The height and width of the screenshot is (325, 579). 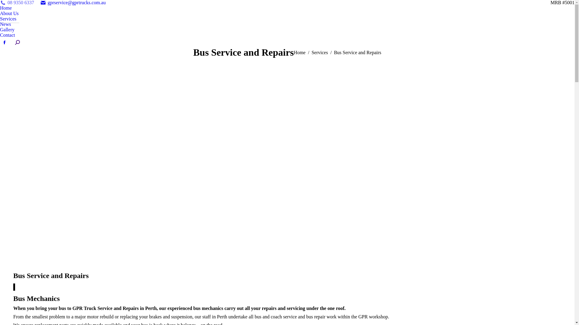 What do you see at coordinates (5, 3) in the screenshot?
I see `Go!` at bounding box center [5, 3].